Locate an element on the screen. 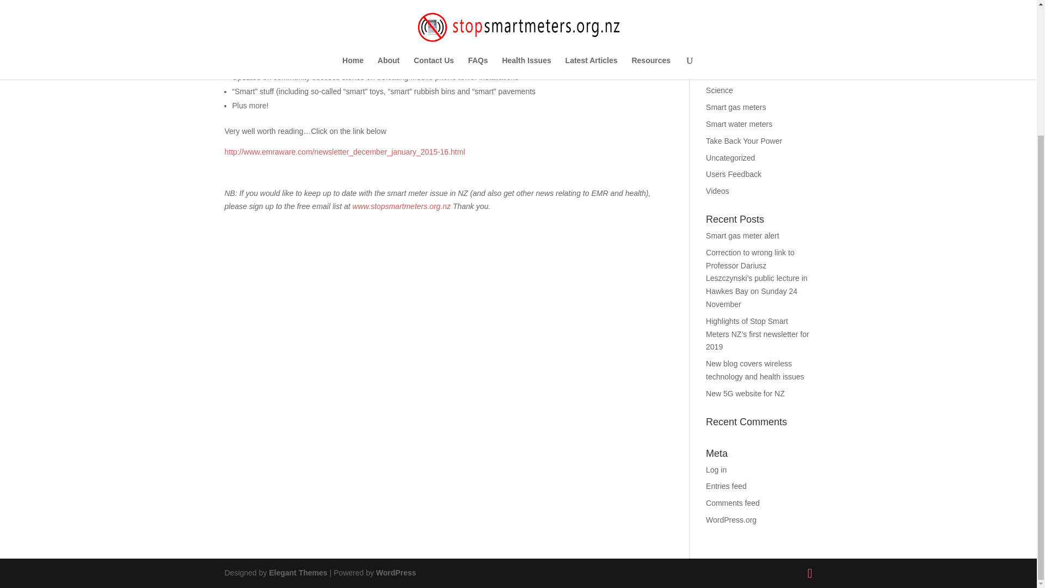 The image size is (1045, 588). www.stopsmartmeters.org.nz is located at coordinates (402, 206).